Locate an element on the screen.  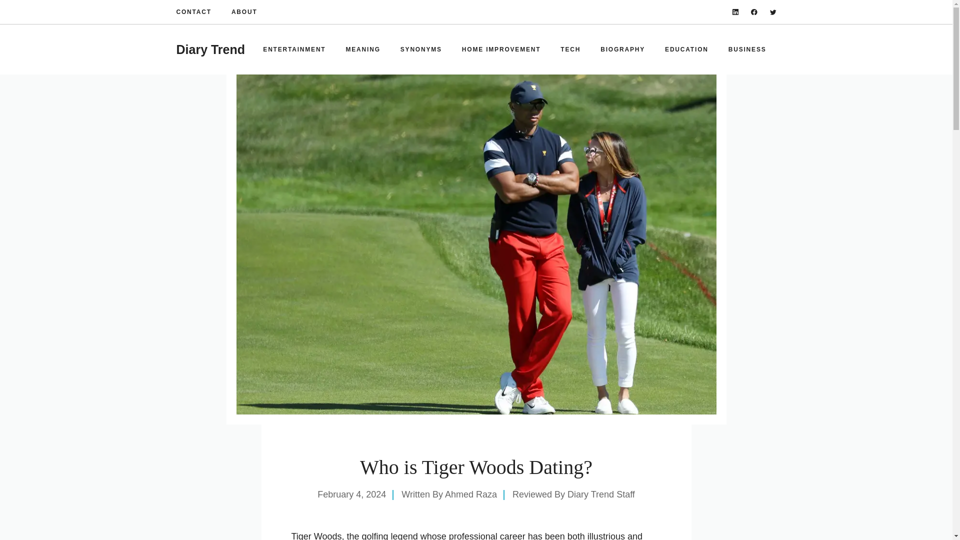
MEANING is located at coordinates (363, 49).